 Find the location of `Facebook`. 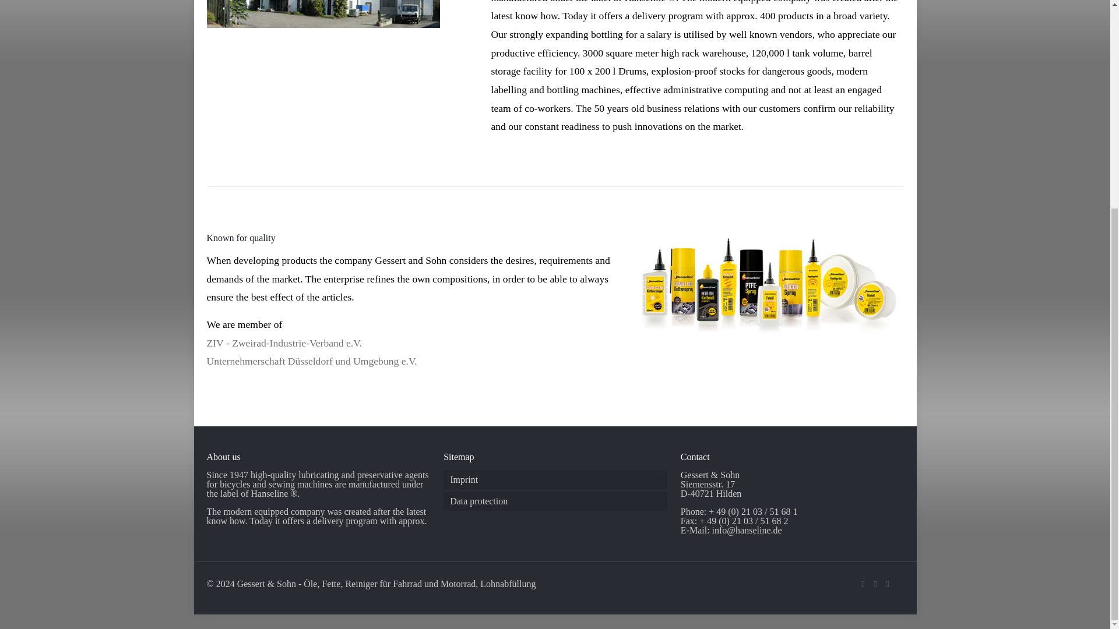

Facebook is located at coordinates (864, 584).